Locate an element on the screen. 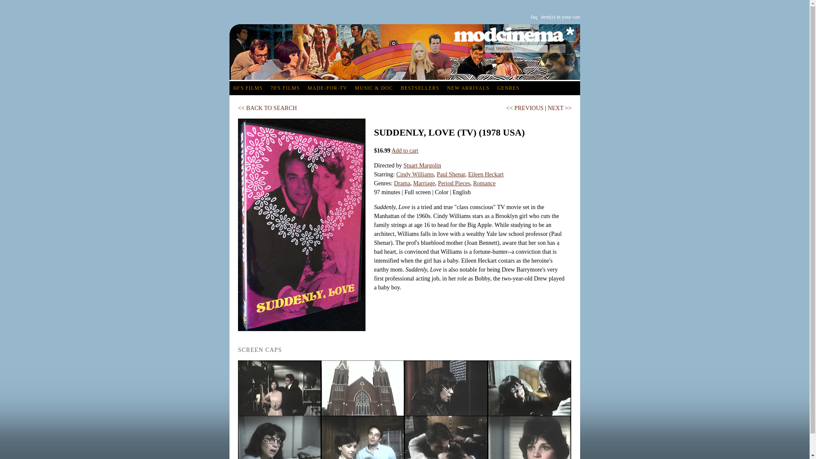  Eileen Heckart is located at coordinates (485, 174).